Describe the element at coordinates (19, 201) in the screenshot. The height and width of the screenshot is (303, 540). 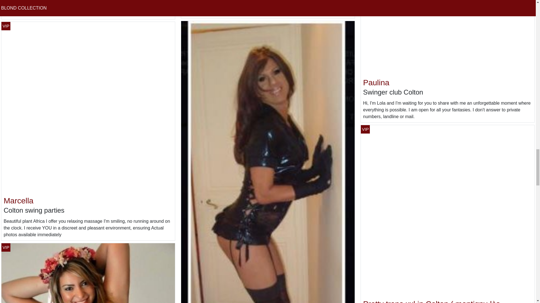
I see `Marcella` at that location.